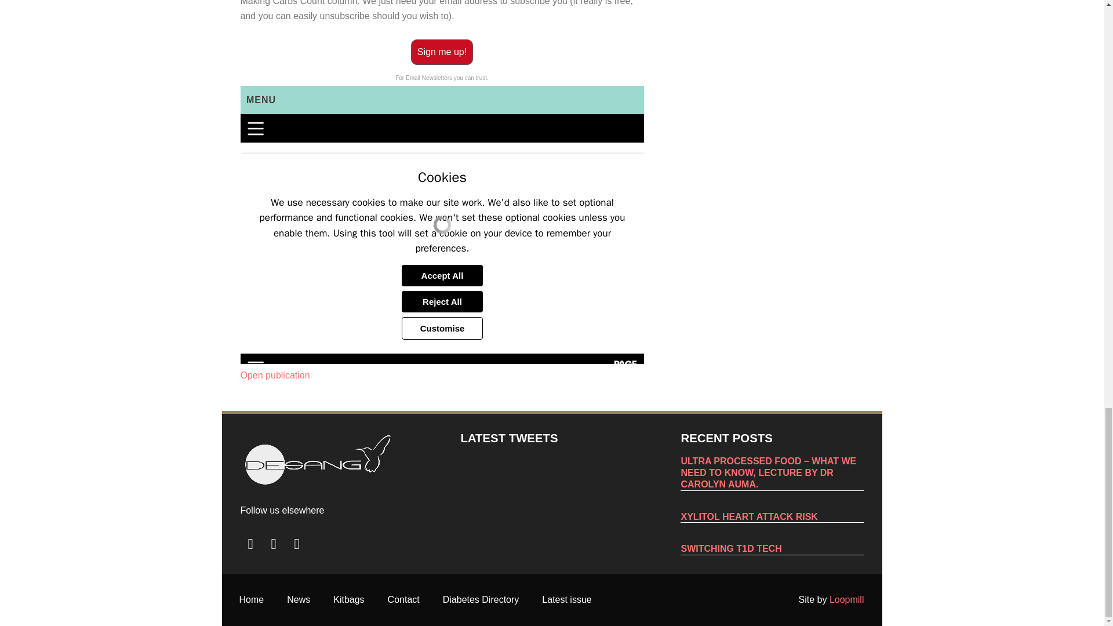  I want to click on Sign me up!, so click(442, 52).